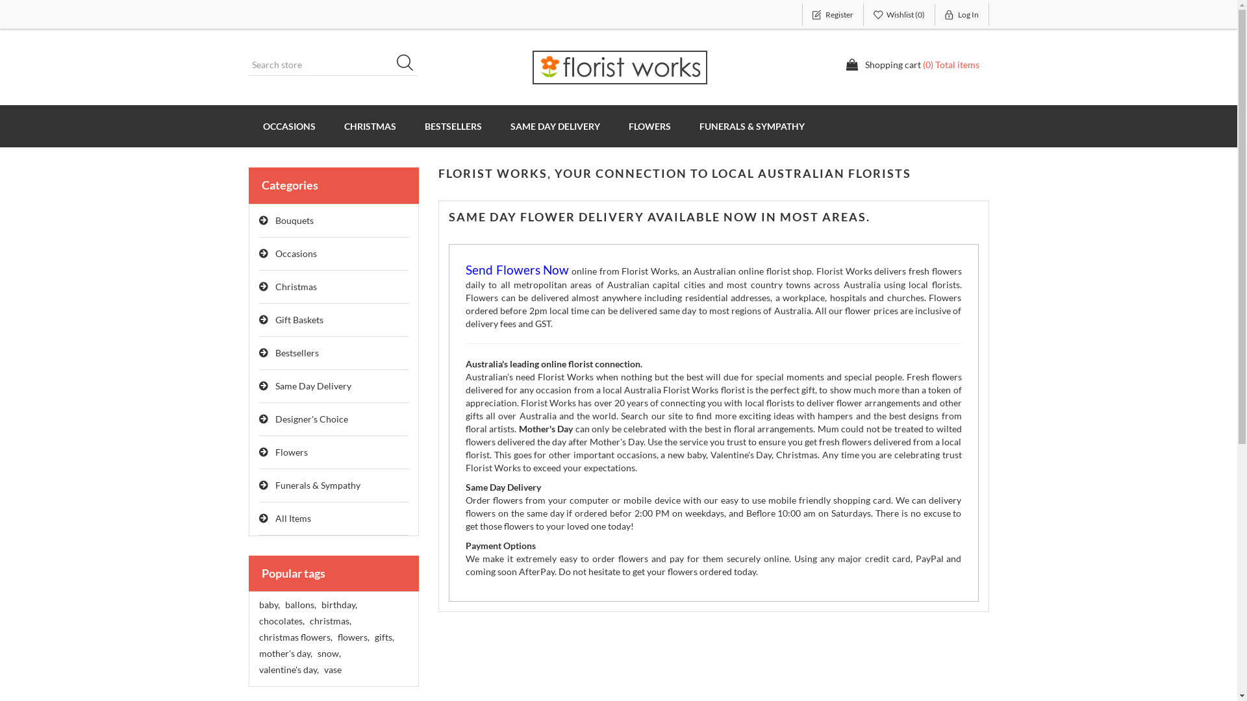 This screenshot has width=1247, height=701. What do you see at coordinates (329, 654) in the screenshot?
I see `snow,` at bounding box center [329, 654].